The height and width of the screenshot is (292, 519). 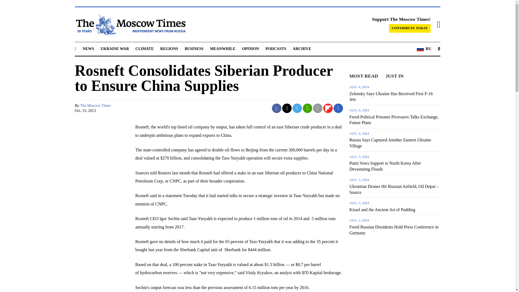 I want to click on UKRAINE WAR, so click(x=115, y=48).